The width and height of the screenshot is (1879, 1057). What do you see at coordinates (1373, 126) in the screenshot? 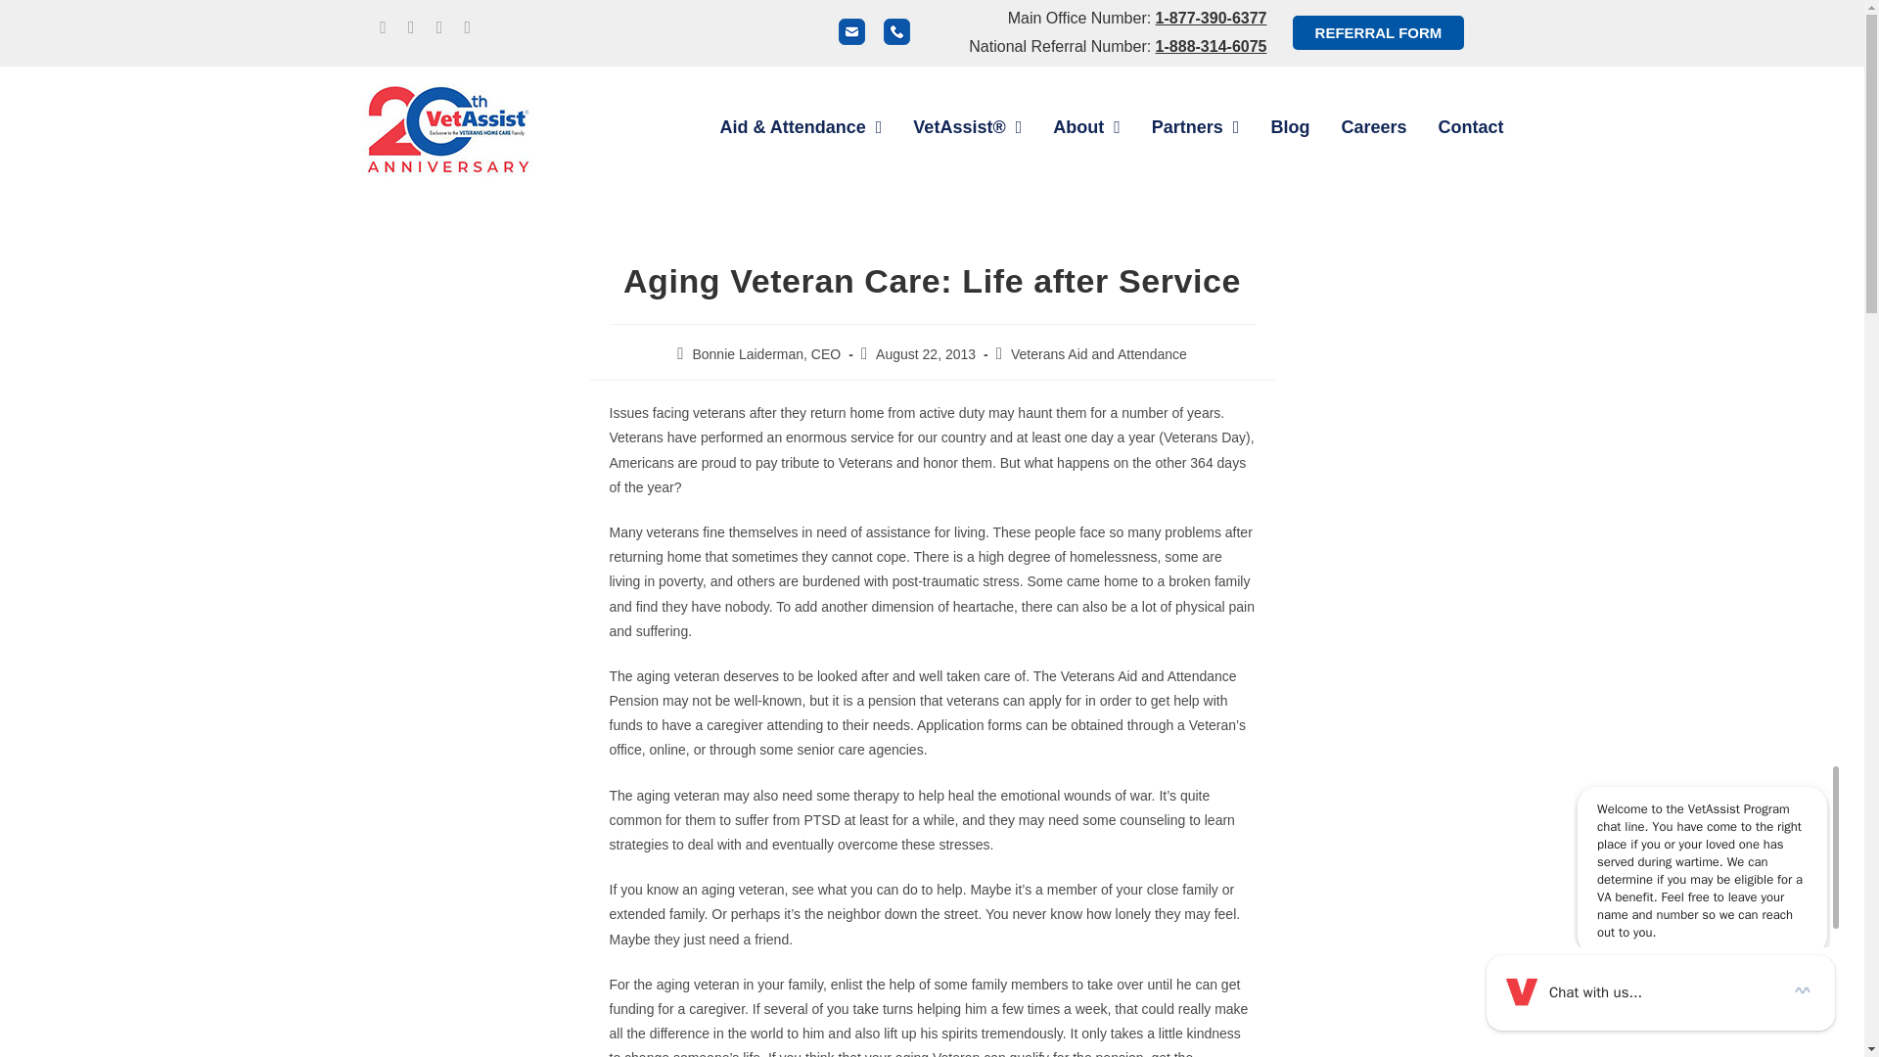
I see `Careers` at bounding box center [1373, 126].